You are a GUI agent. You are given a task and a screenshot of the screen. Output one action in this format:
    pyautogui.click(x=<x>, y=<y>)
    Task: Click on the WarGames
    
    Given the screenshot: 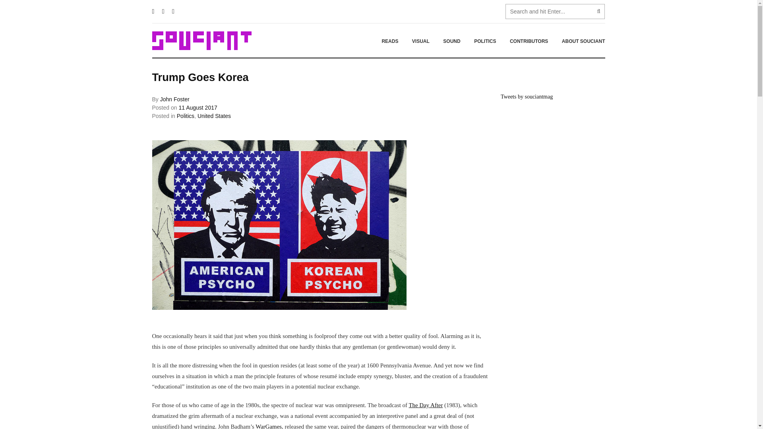 What is the action you would take?
    pyautogui.click(x=269, y=426)
    